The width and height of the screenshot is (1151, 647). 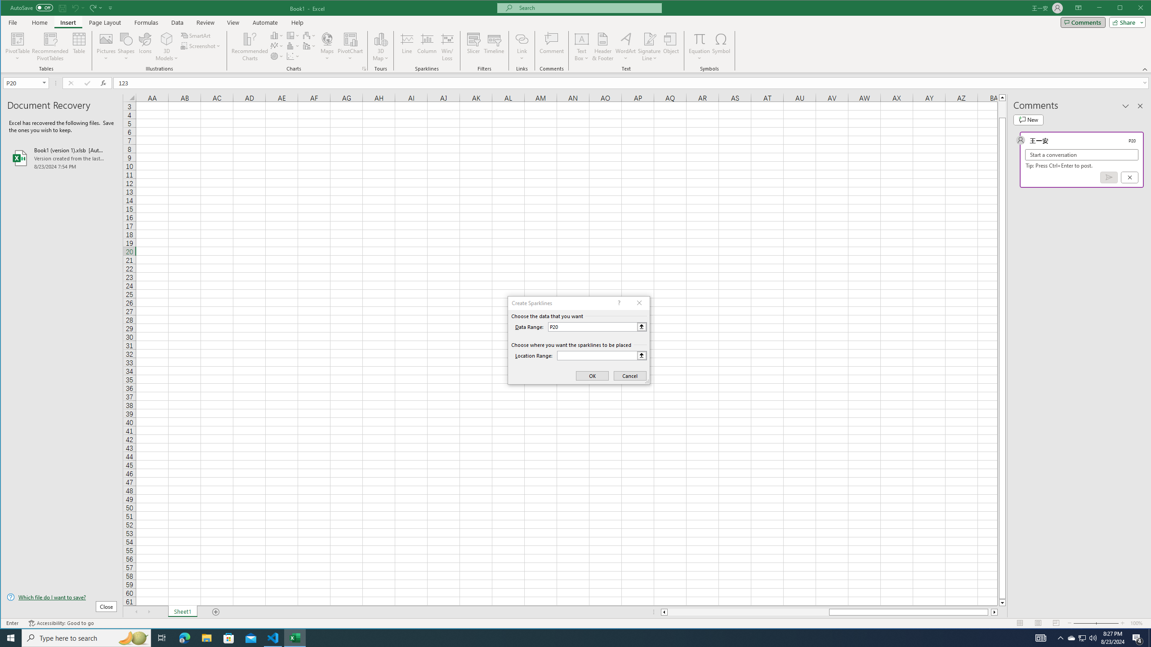 I want to click on Post comment (Ctrl + Enter), so click(x=1109, y=177).